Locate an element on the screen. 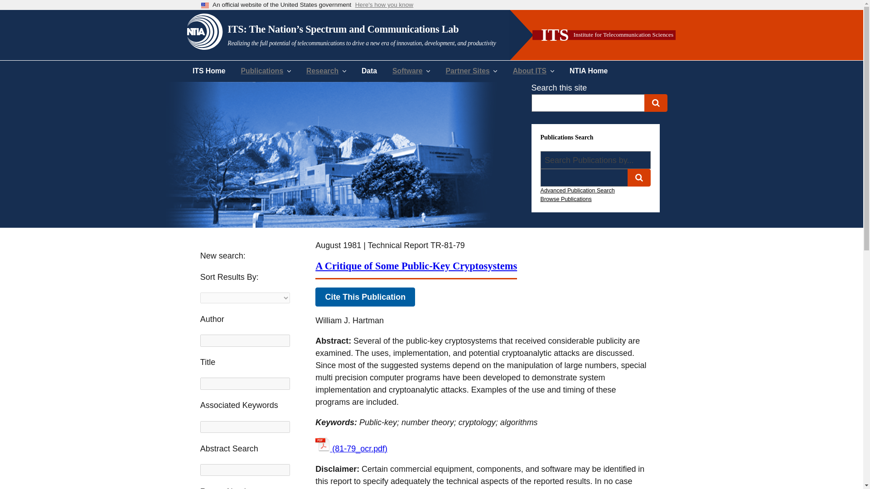 Image resolution: width=870 pixels, height=489 pixels. Research is located at coordinates (326, 71).